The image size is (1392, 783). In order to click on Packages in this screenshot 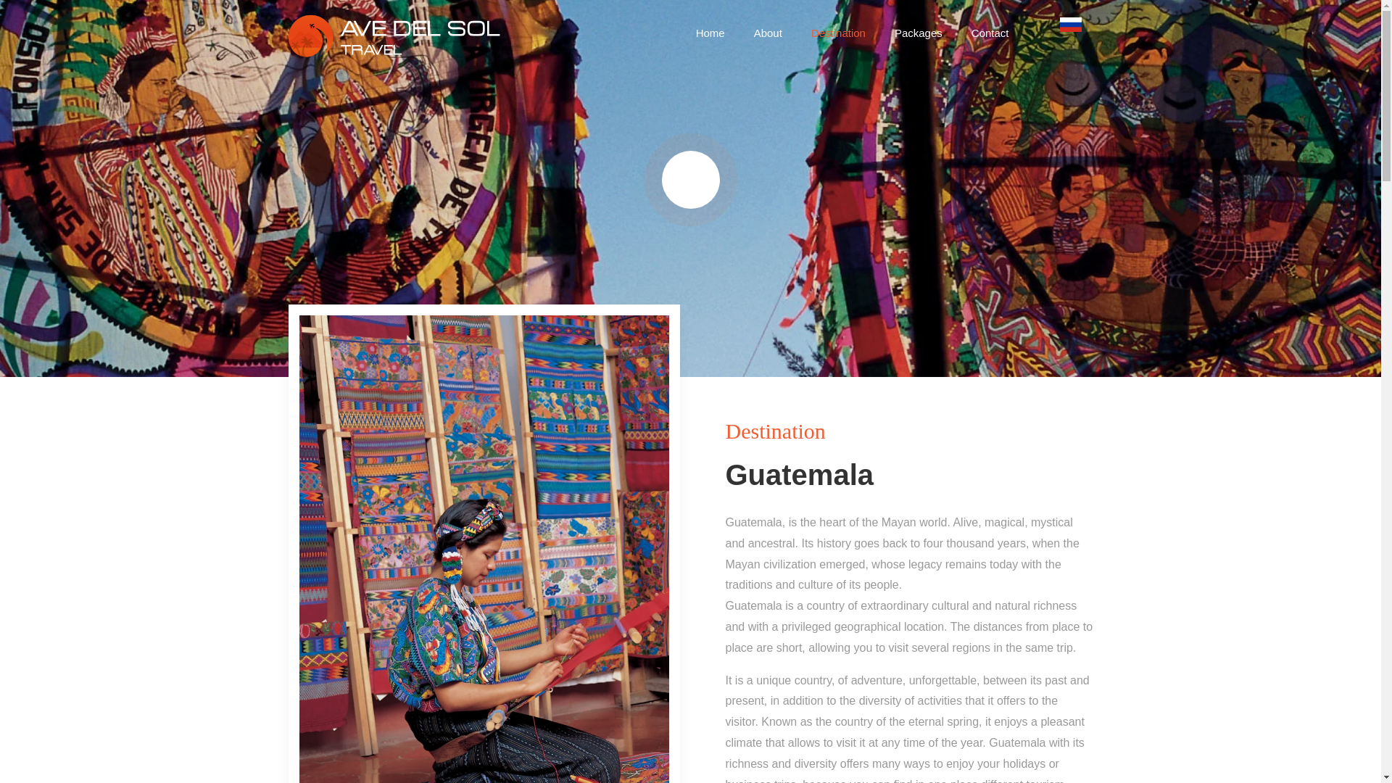, I will do `click(918, 33)`.